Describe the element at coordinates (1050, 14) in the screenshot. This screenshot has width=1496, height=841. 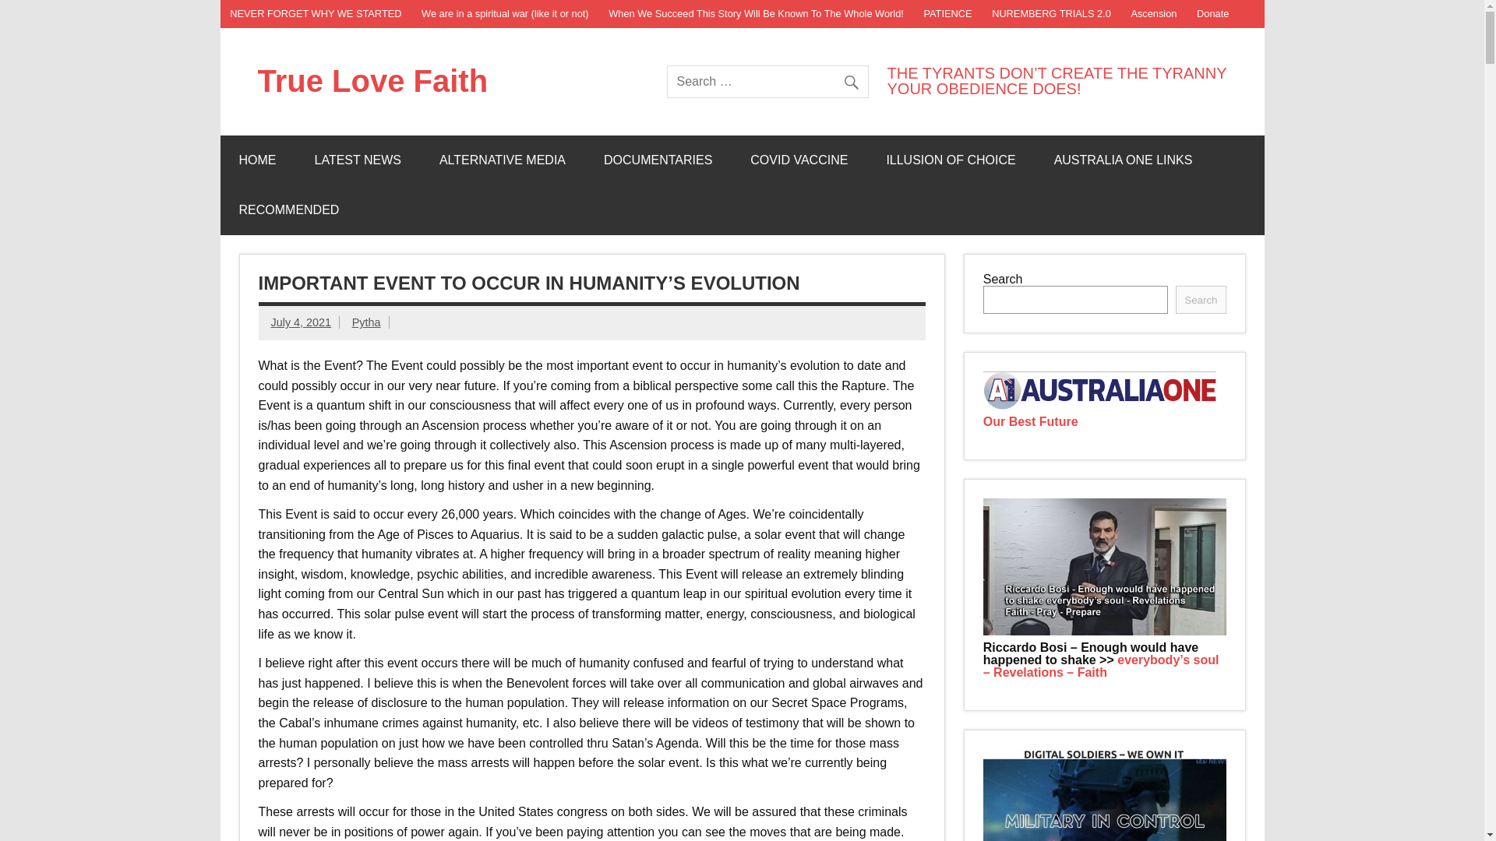
I see `NUREMBERG TRIALS 2.0` at that location.